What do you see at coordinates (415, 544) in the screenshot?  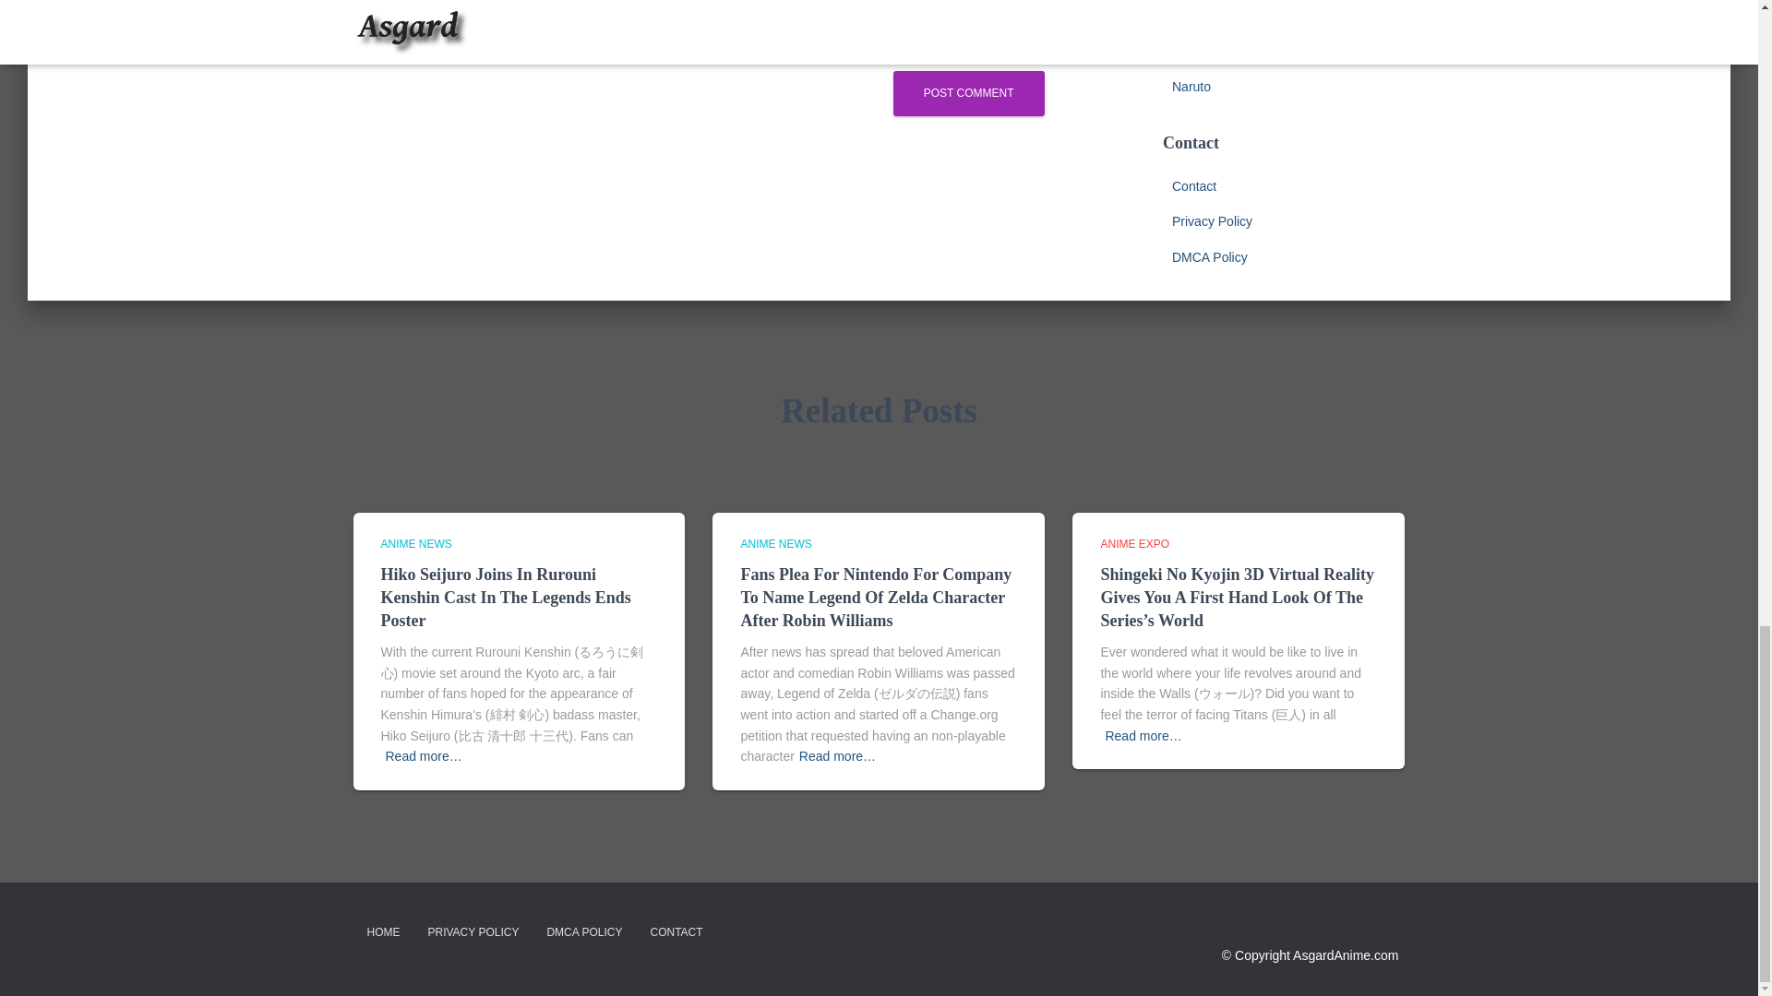 I see `ANIME NEWS` at bounding box center [415, 544].